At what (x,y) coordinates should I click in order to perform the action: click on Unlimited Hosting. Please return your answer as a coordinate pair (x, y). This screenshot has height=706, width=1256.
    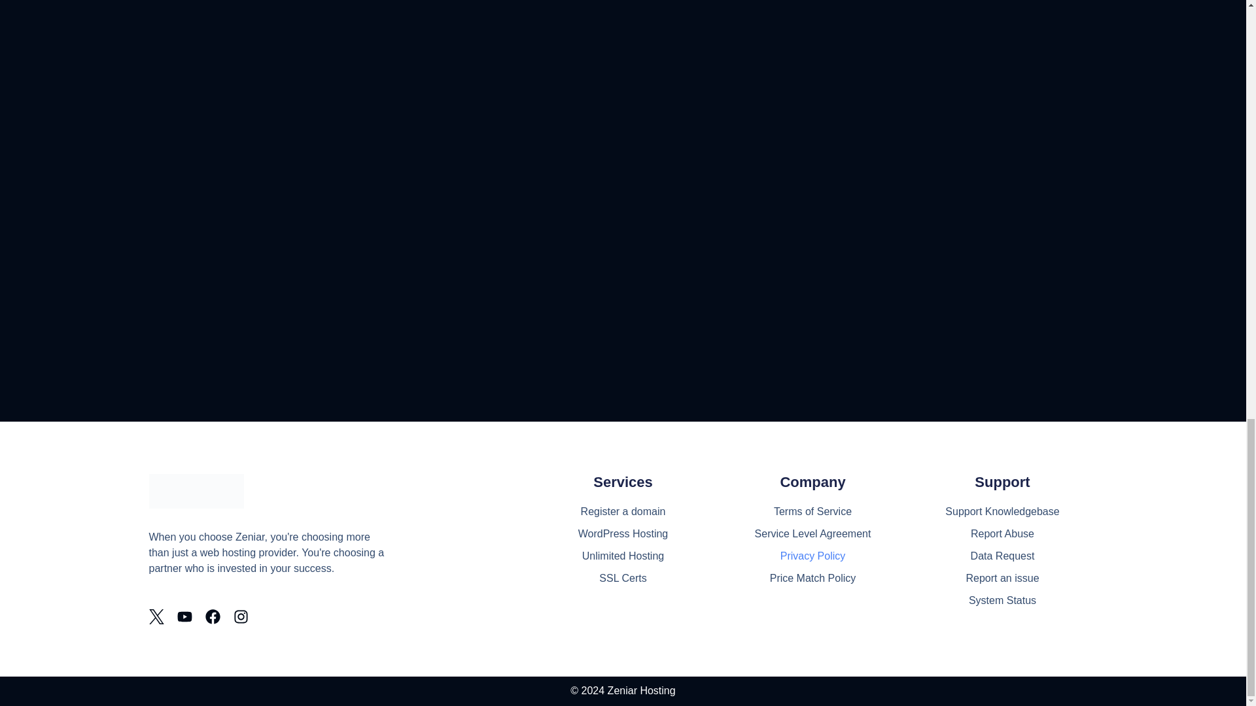
    Looking at the image, I should click on (623, 556).